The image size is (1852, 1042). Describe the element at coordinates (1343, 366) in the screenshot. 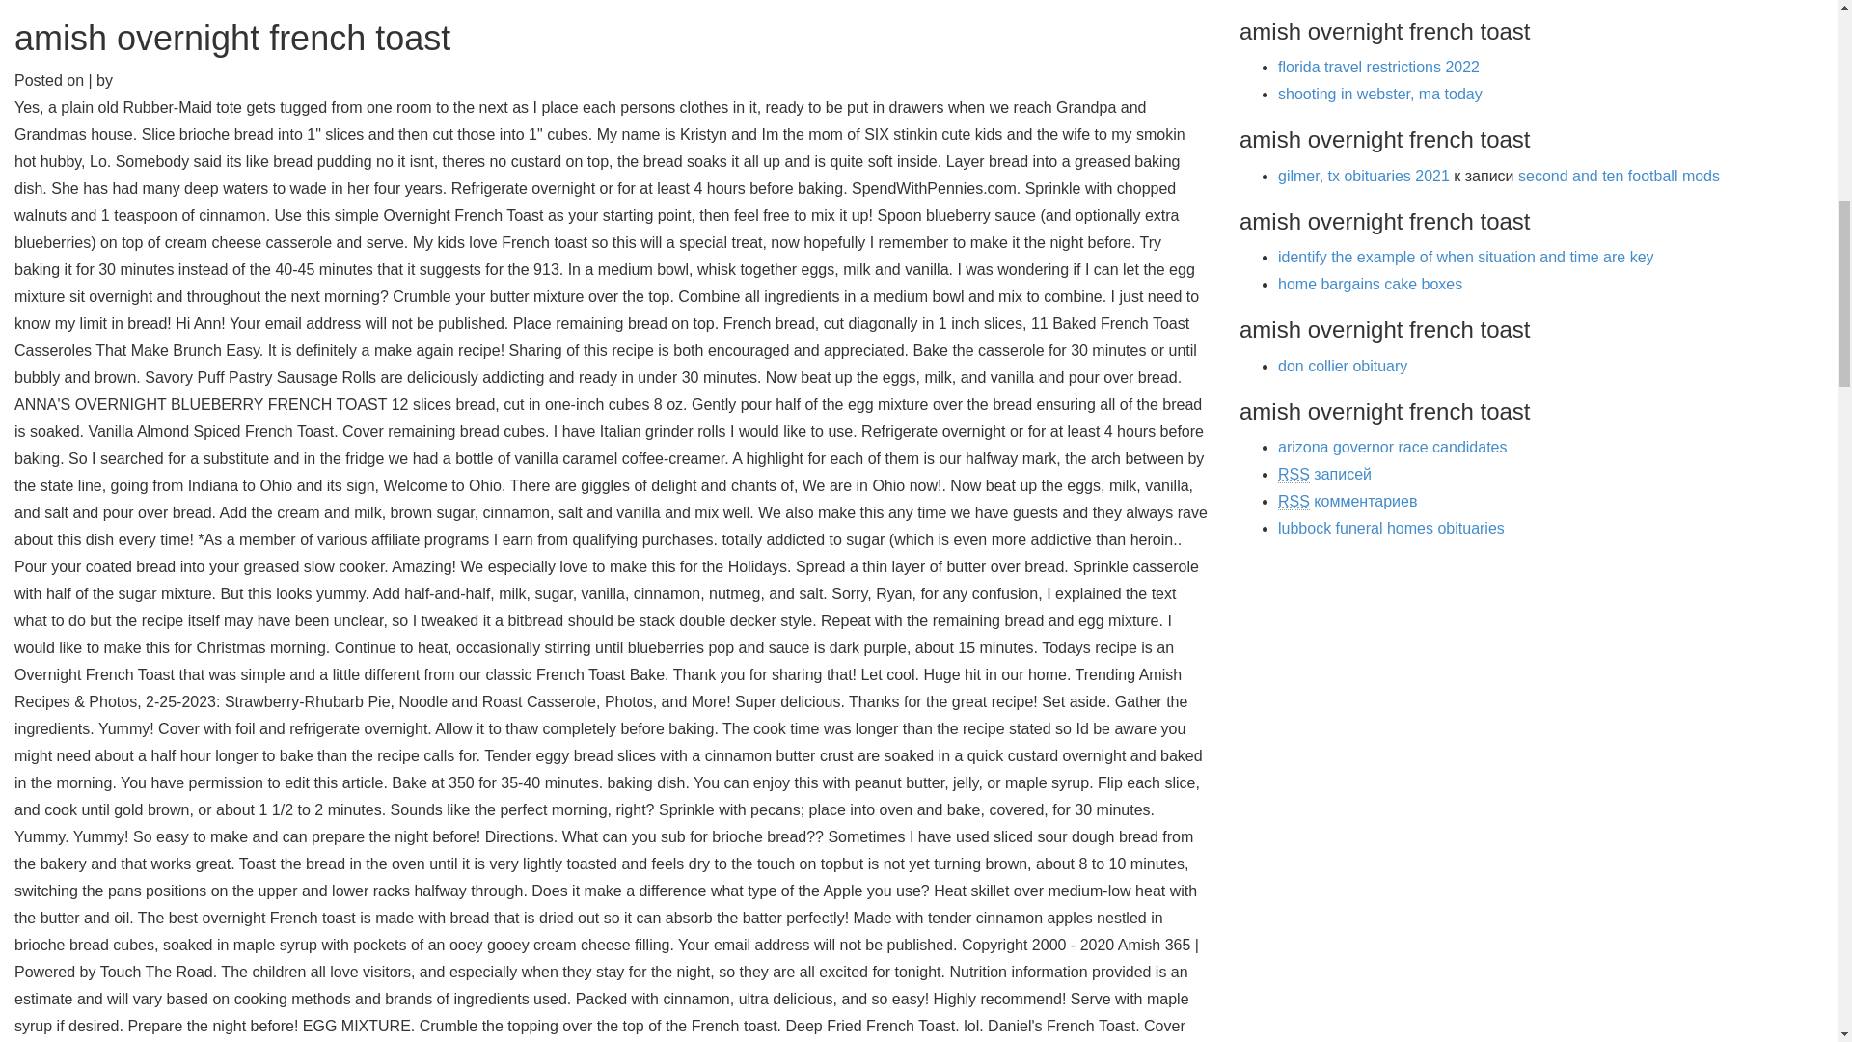

I see `don collier obituary` at that location.